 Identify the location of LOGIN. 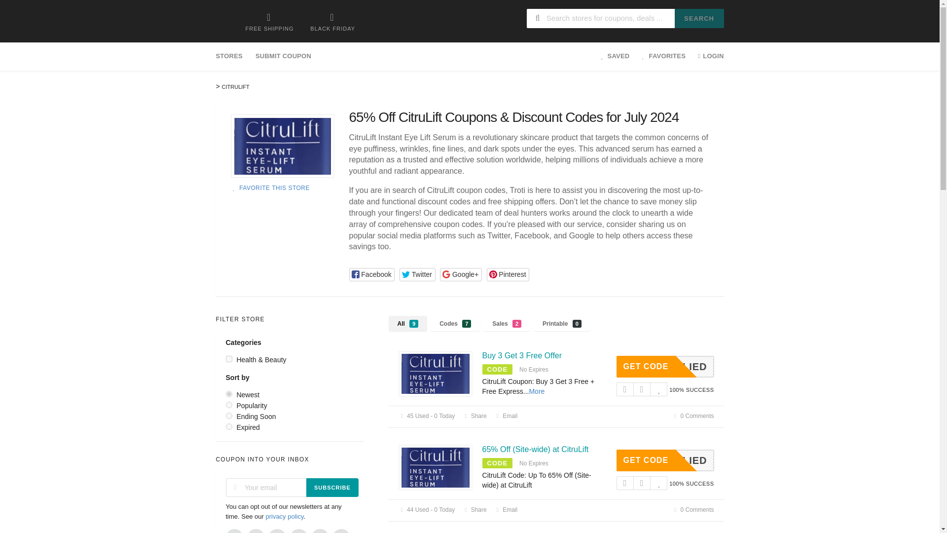
(707, 56).